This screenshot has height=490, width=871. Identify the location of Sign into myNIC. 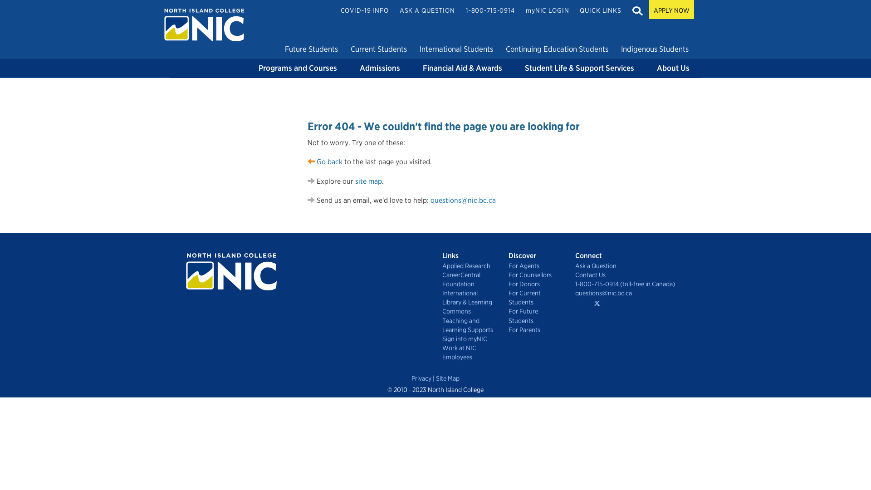
(469, 339).